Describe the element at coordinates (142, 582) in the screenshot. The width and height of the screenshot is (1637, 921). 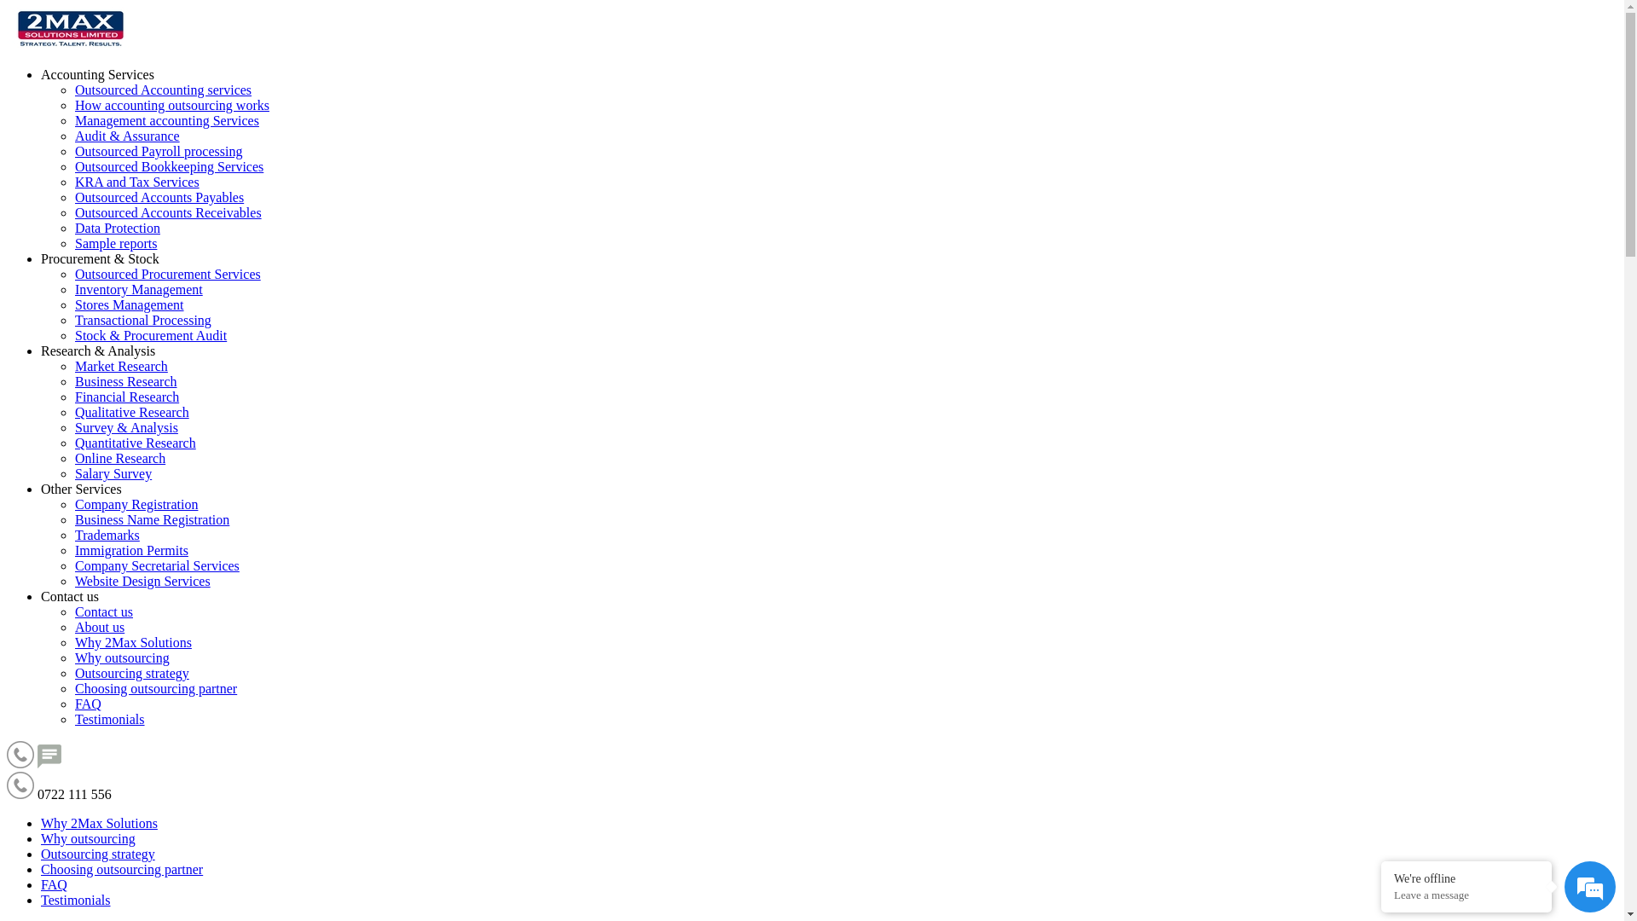
I see `Website Design Services` at that location.